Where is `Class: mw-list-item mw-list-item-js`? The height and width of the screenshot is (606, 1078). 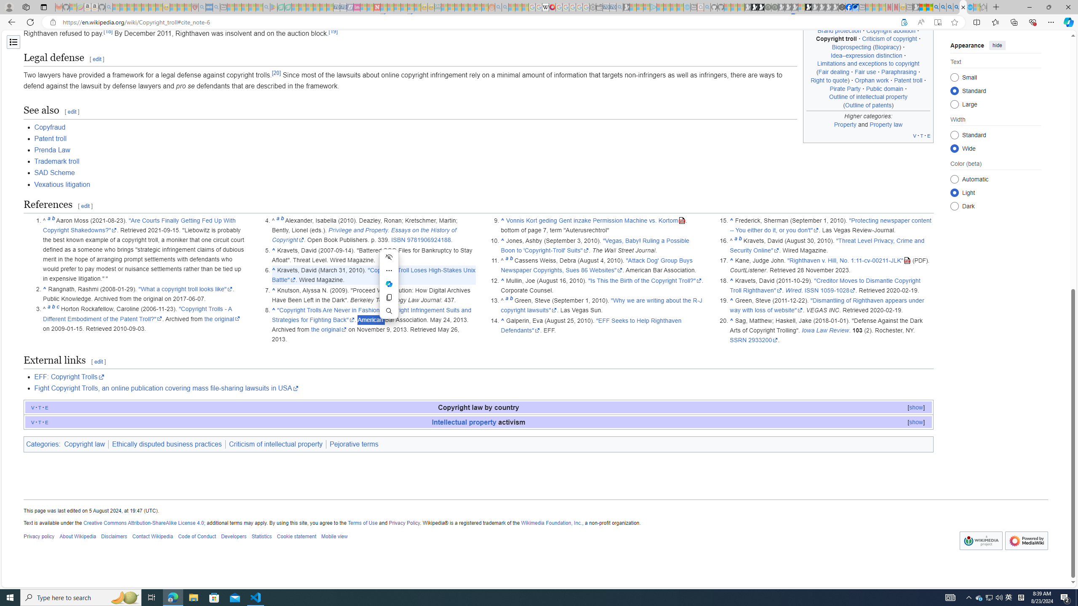 Class: mw-list-item mw-list-item-js is located at coordinates (995, 192).